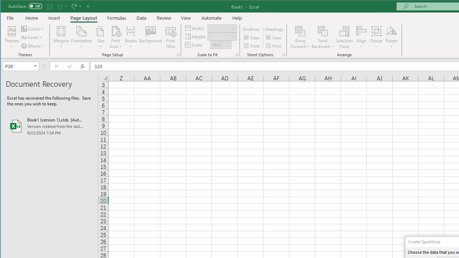 This screenshot has height=258, width=459. What do you see at coordinates (33, 46) in the screenshot?
I see `Effects` at bounding box center [33, 46].